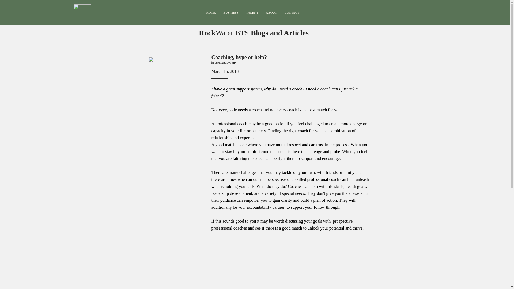 The height and width of the screenshot is (289, 514). What do you see at coordinates (292, 12) in the screenshot?
I see `CONTACT` at bounding box center [292, 12].